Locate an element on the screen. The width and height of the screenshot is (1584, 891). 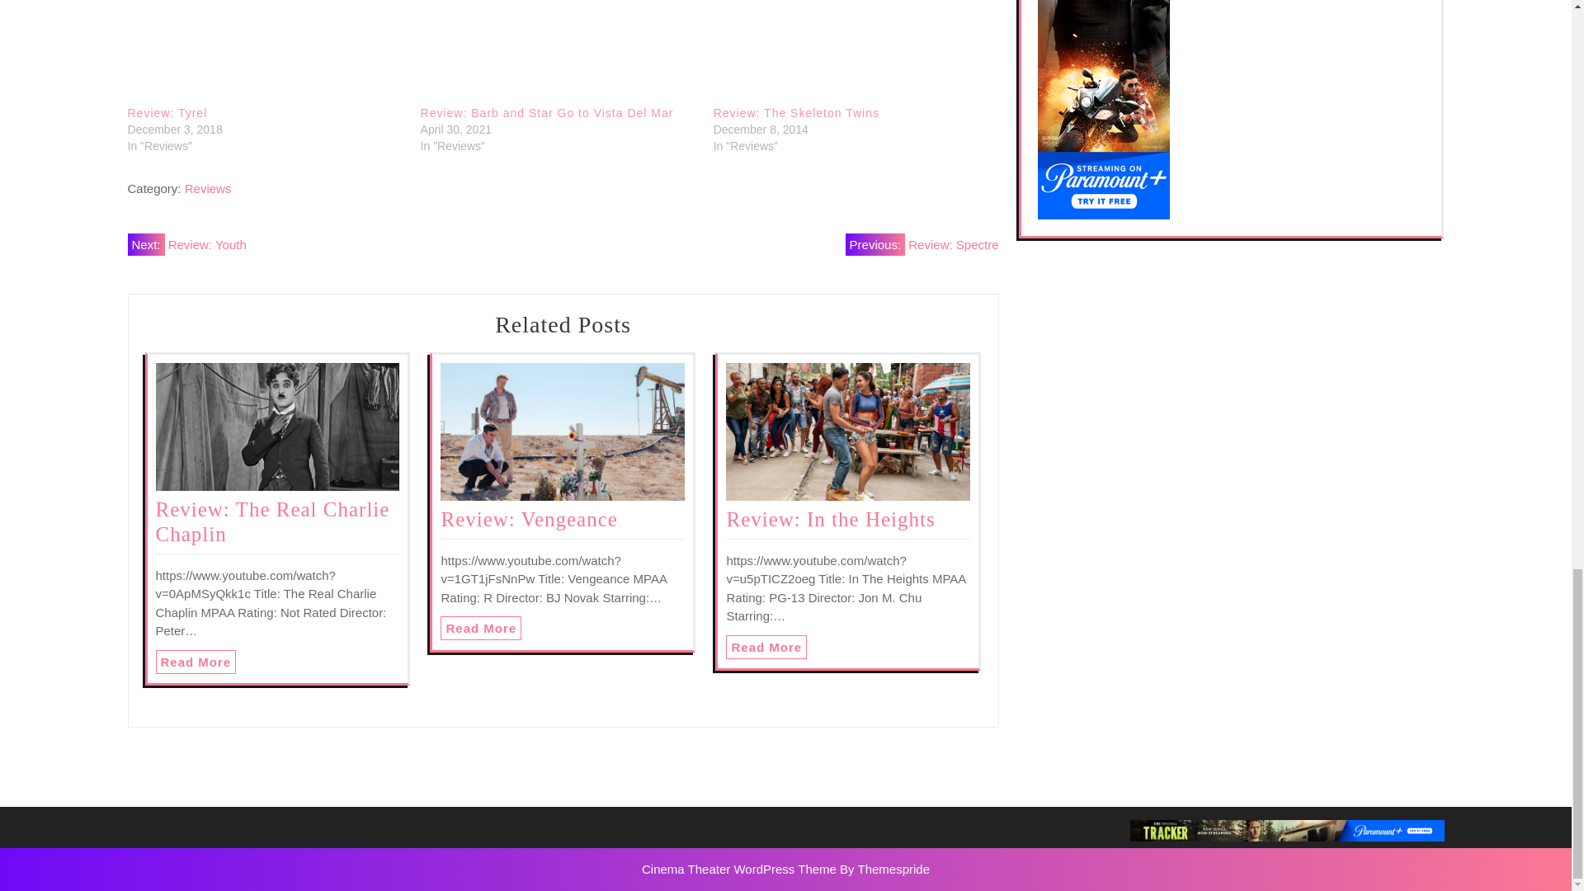
Read More is located at coordinates (766, 647).